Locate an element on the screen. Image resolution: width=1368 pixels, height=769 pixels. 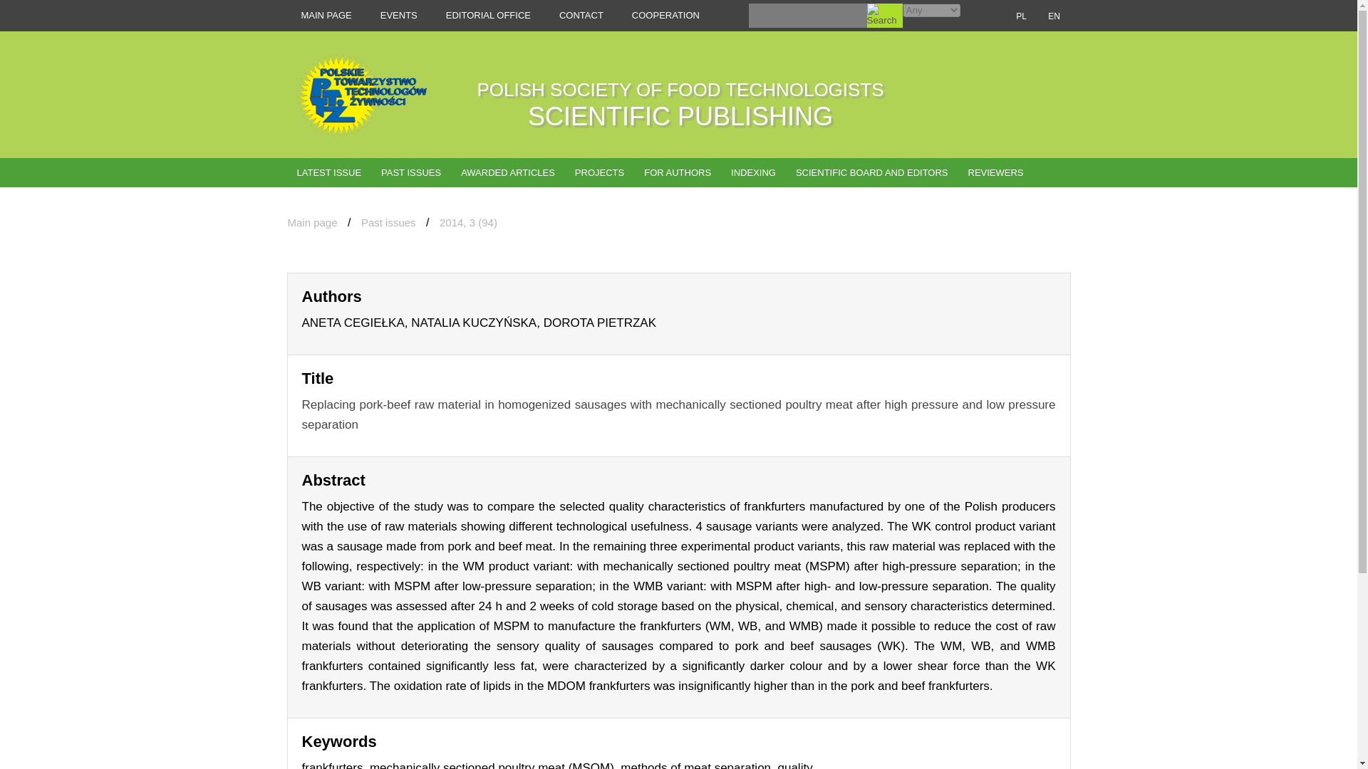
LATEST ISSUE is located at coordinates (680, 104).